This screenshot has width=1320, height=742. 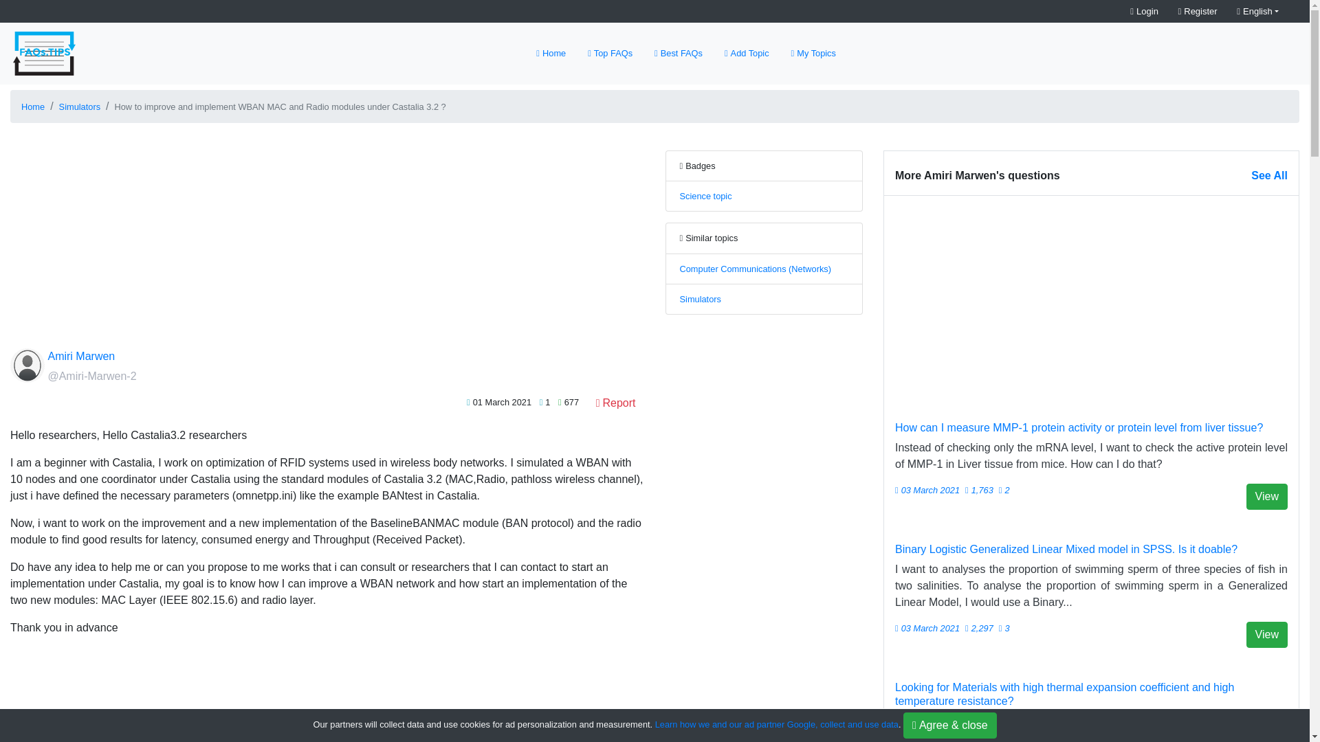 What do you see at coordinates (1198, 11) in the screenshot?
I see `Register` at bounding box center [1198, 11].